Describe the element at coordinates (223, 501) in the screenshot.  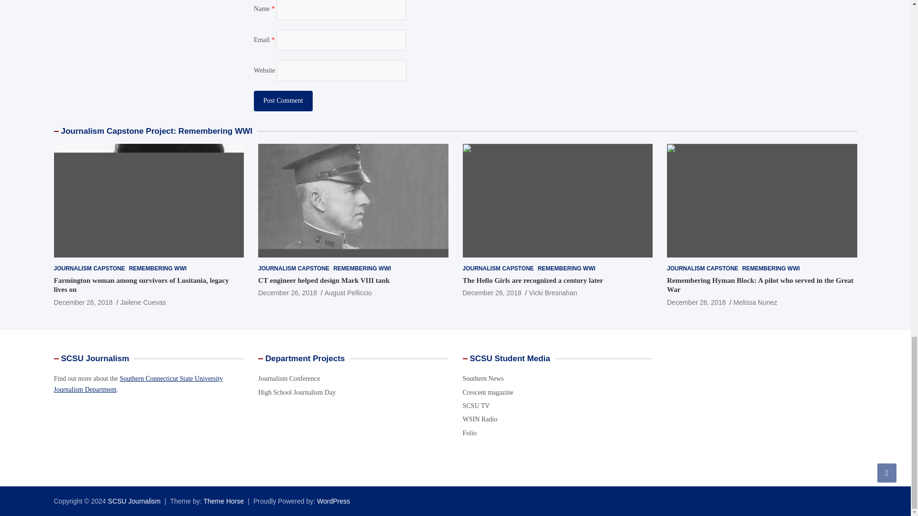
I see `Theme Horse` at that location.